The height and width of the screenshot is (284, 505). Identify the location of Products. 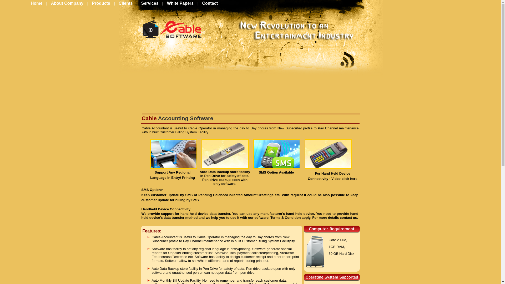
(101, 3).